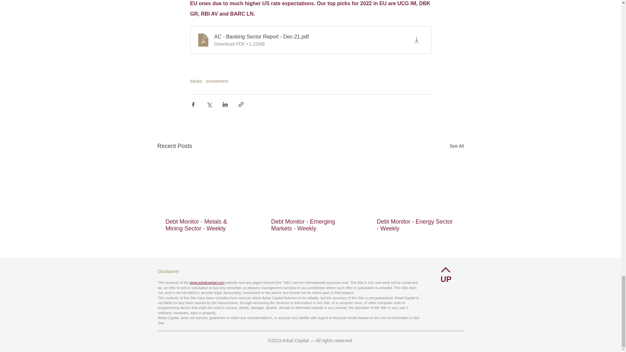  I want to click on Debt Monitor - Energy Sector - Weekly, so click(416, 225).